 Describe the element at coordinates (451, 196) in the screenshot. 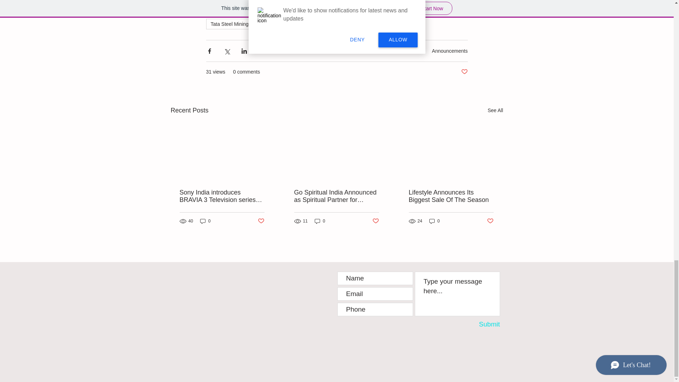

I see `Lifestyle Announces Its Biggest Sale Of The Season` at that location.